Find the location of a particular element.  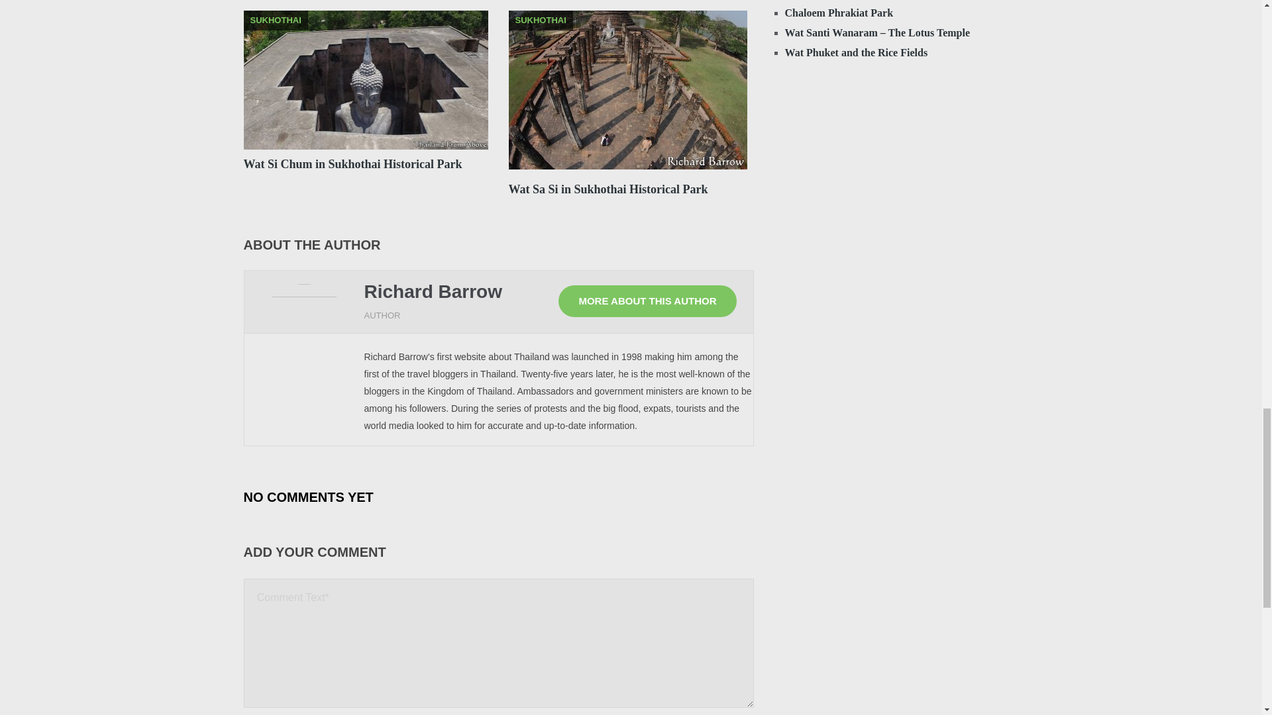

Wat Sa Si in Sukhothai Historical Park is located at coordinates (608, 189).